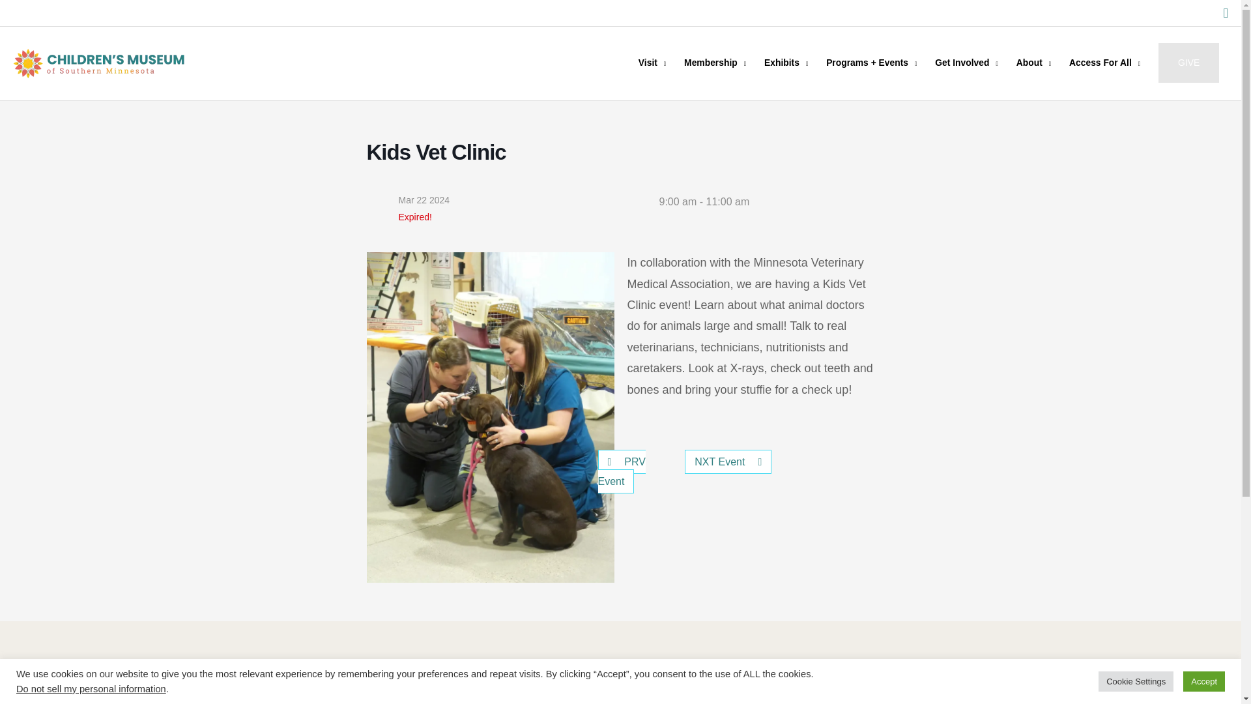 The height and width of the screenshot is (704, 1251). Describe the element at coordinates (786, 63) in the screenshot. I see `Exhibits` at that location.